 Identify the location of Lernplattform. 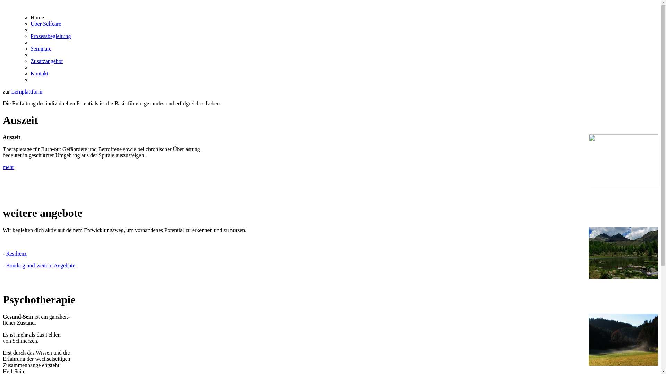
(27, 91).